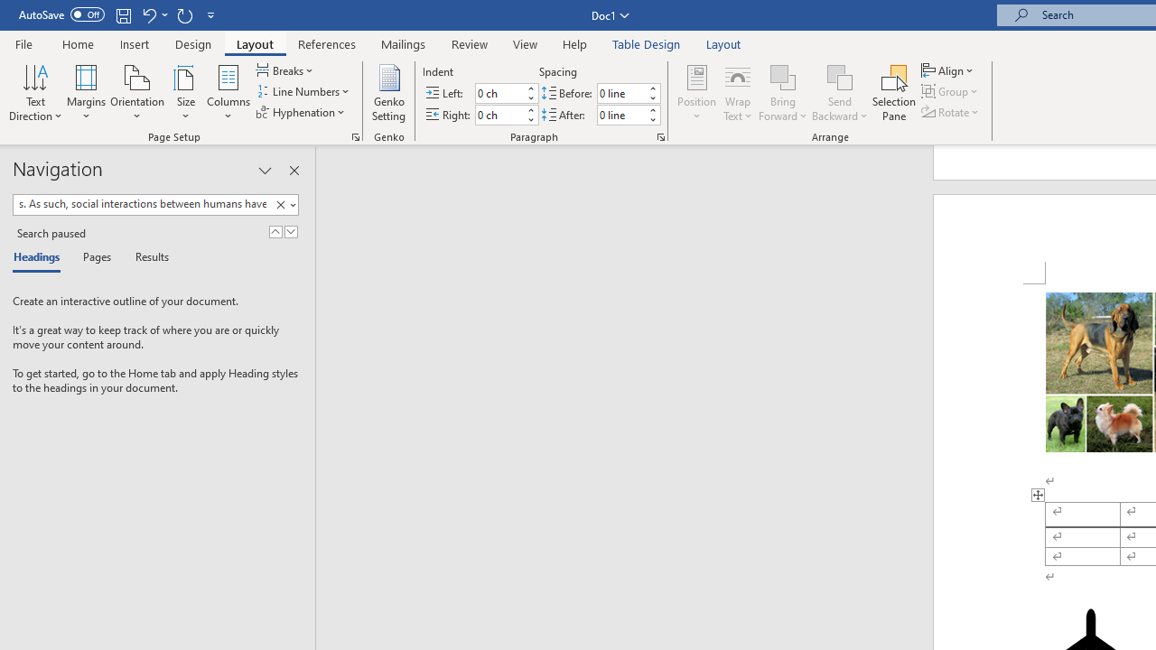 This screenshot has height=650, width=1156. Describe the element at coordinates (137, 92) in the screenshot. I see `Orientation` at that location.